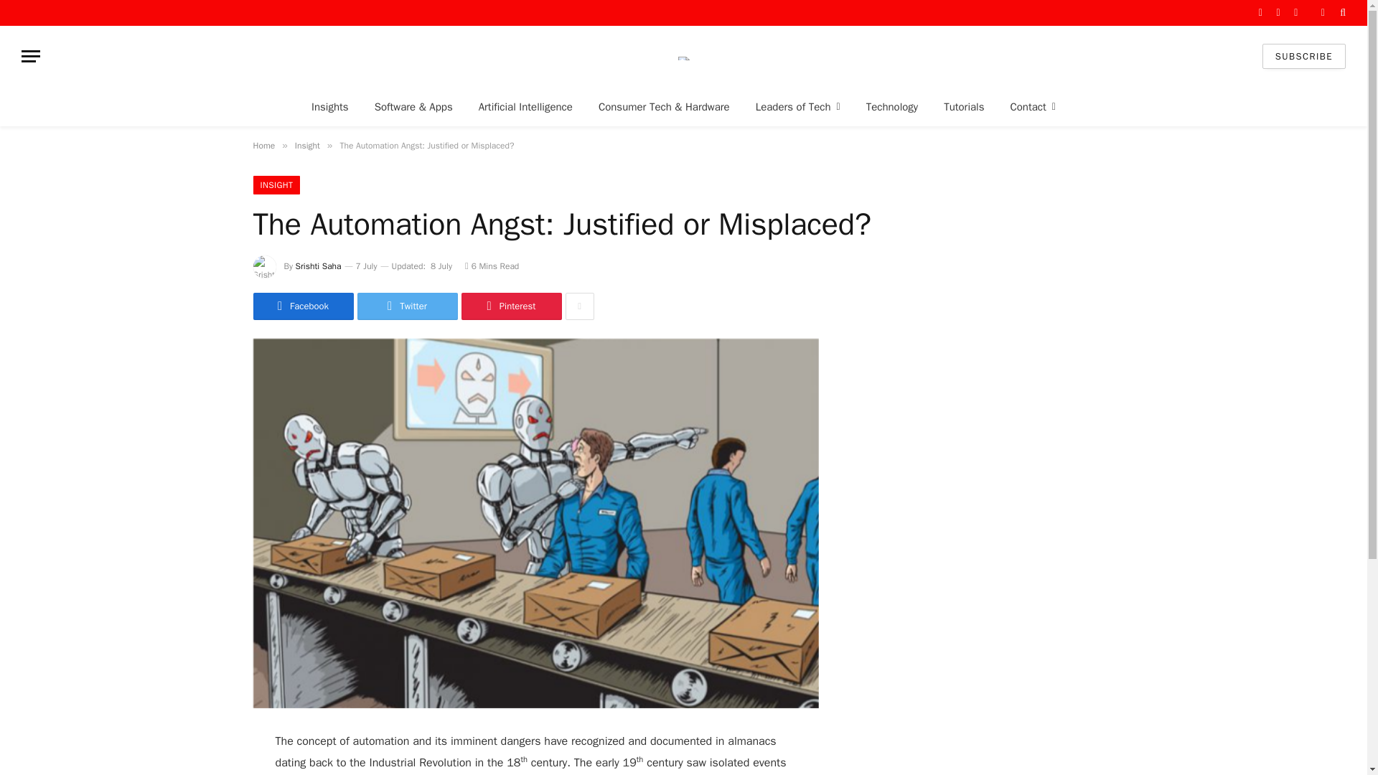 Image resolution: width=1378 pixels, height=775 pixels. Describe the element at coordinates (1322, 12) in the screenshot. I see `Switch to Dark Design - easier on eyes.` at that location.